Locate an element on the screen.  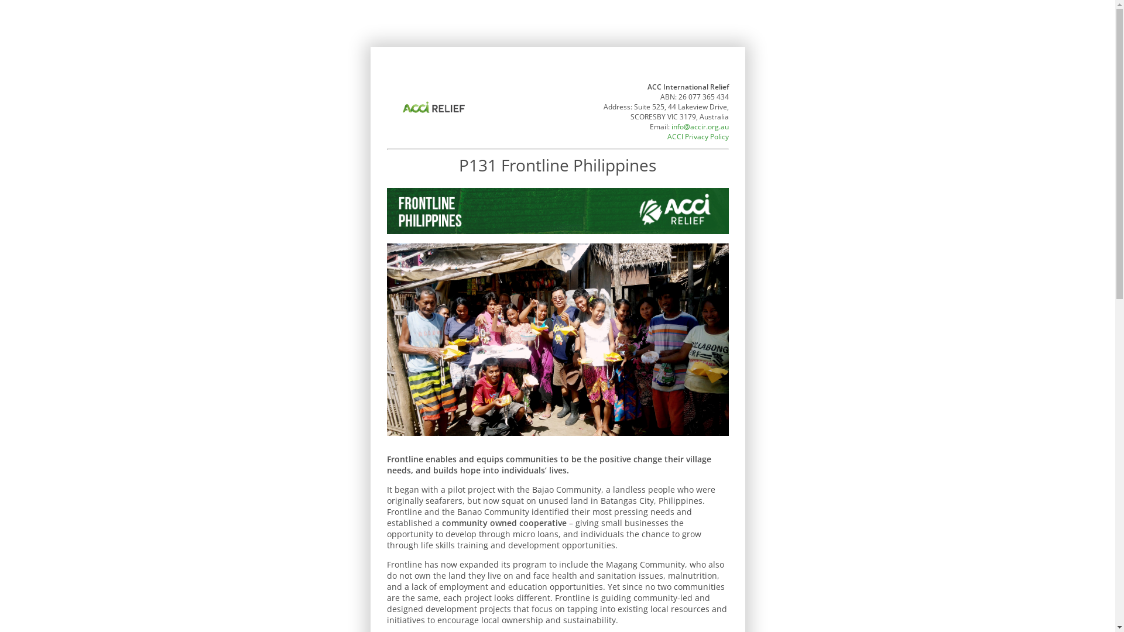
info@accir.org.au is located at coordinates (700, 126).